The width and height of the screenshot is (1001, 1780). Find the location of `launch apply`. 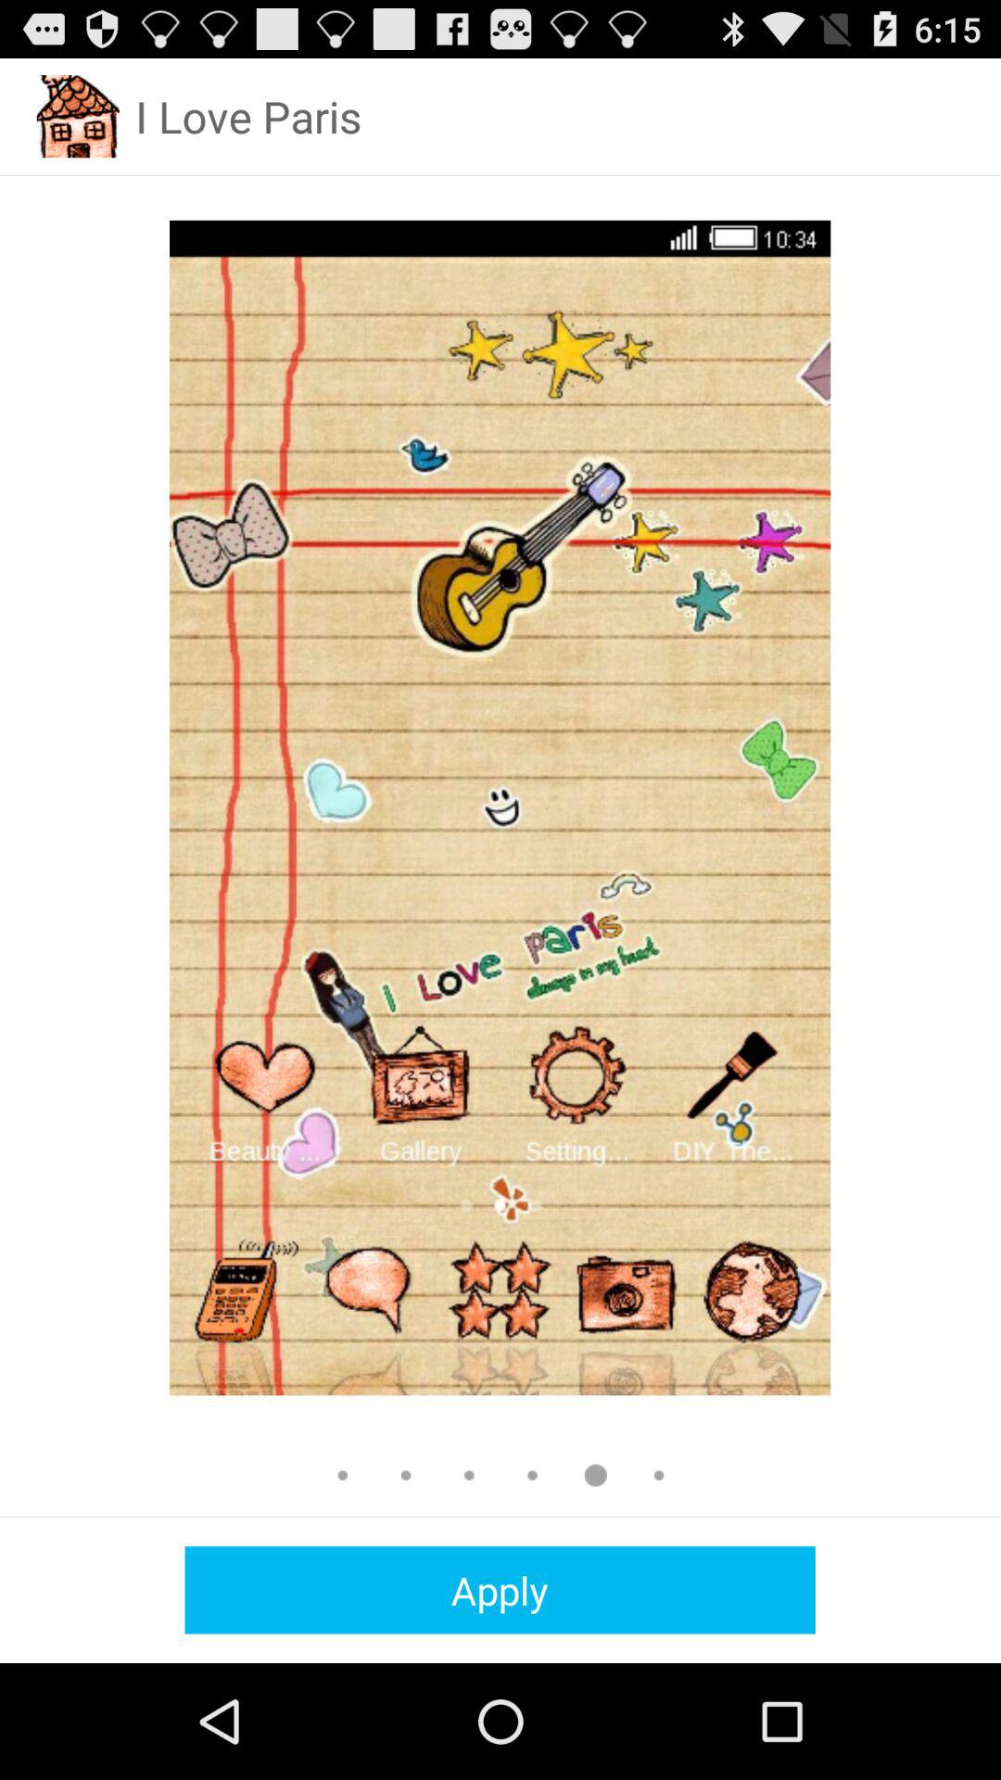

launch apply is located at coordinates (500, 1589).